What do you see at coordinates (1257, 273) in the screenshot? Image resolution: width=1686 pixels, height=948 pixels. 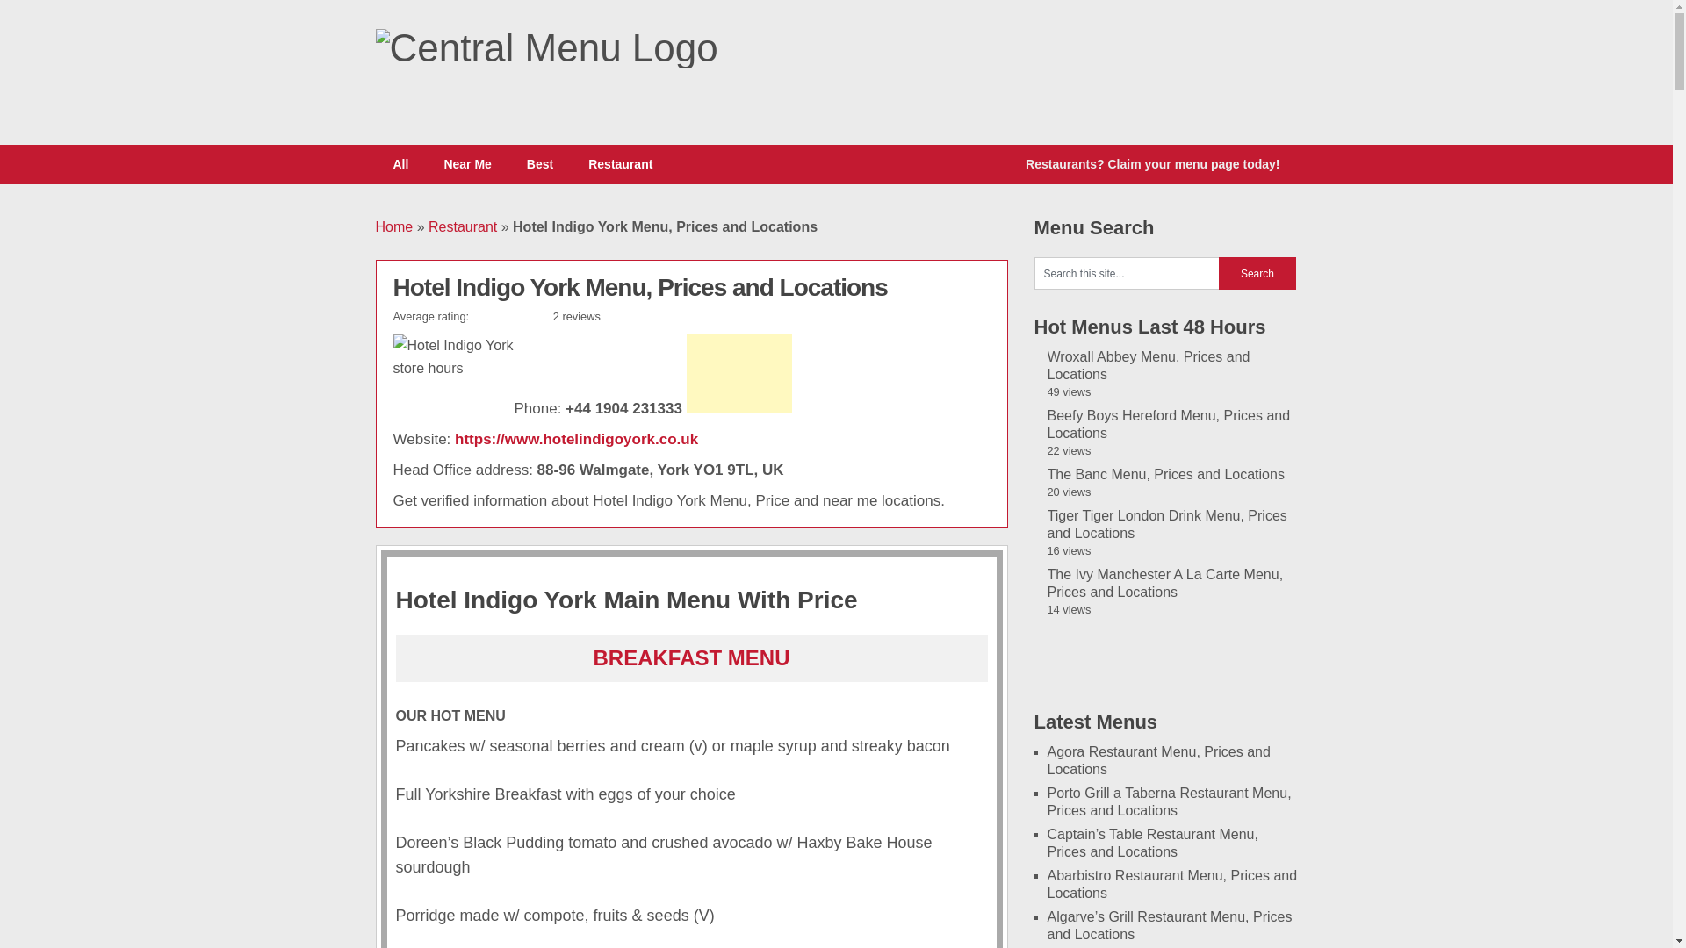 I see `Search` at bounding box center [1257, 273].